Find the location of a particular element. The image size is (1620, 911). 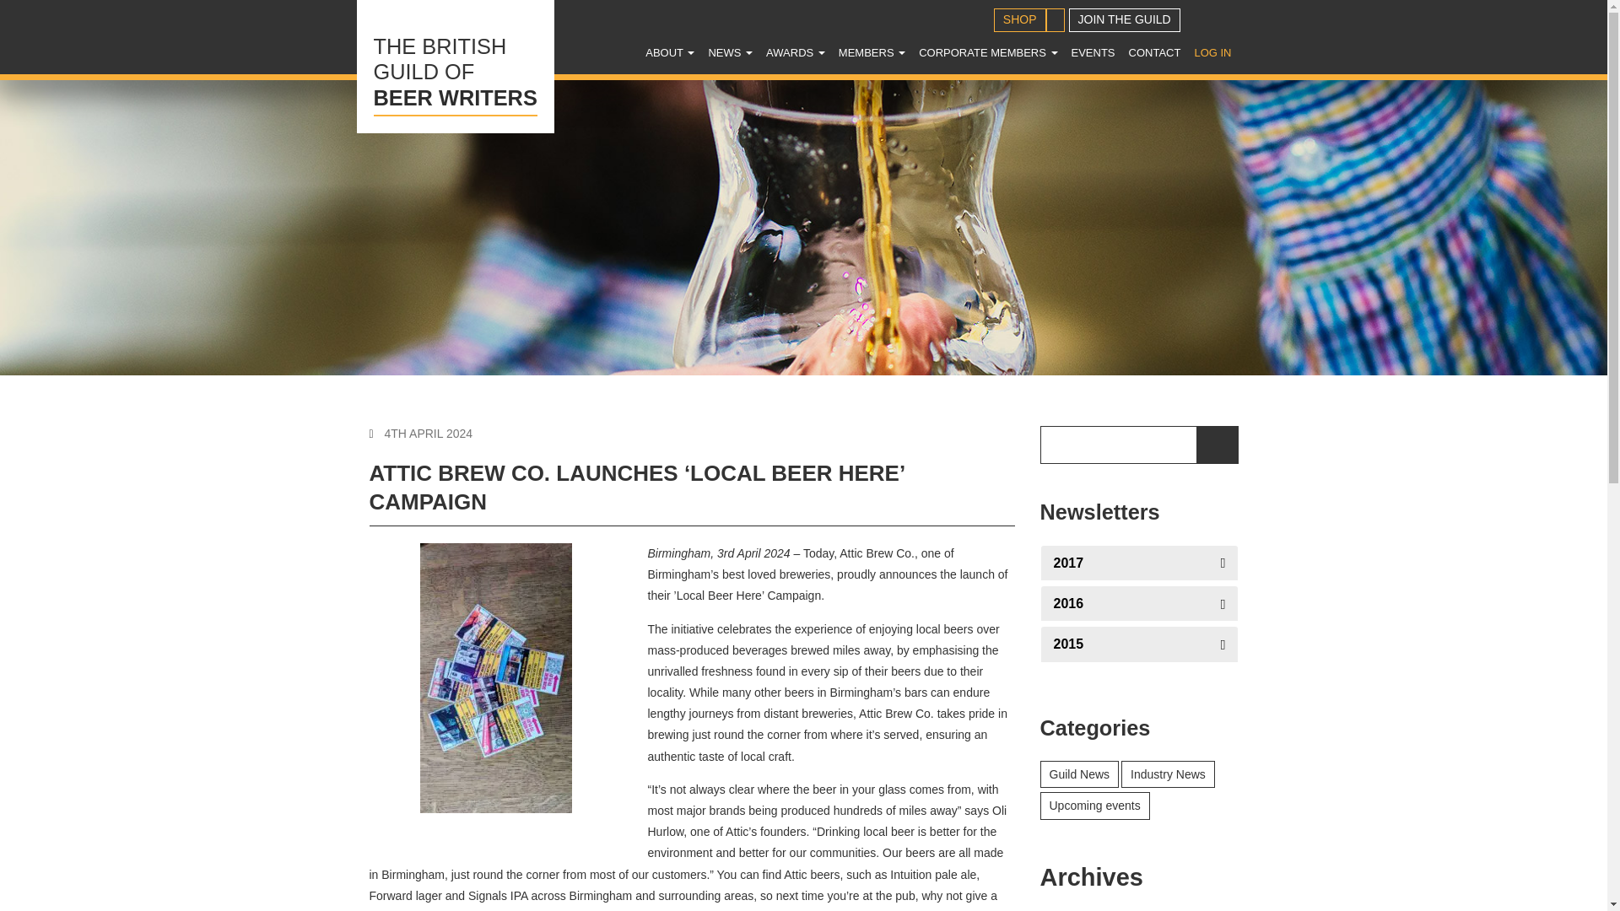

MEMBERS is located at coordinates (872, 52).